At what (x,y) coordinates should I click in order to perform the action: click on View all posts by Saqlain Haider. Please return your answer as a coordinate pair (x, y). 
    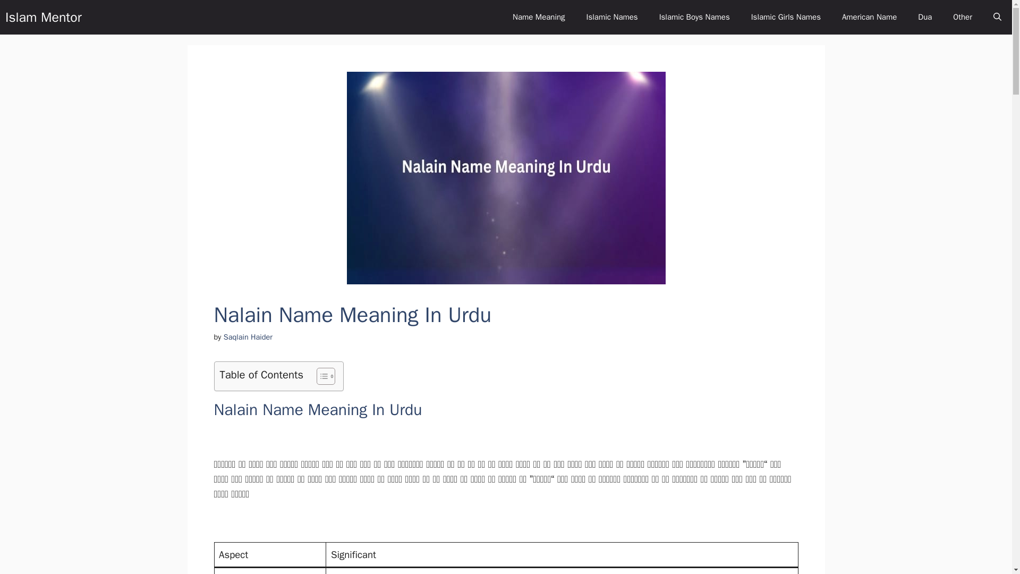
    Looking at the image, I should click on (248, 337).